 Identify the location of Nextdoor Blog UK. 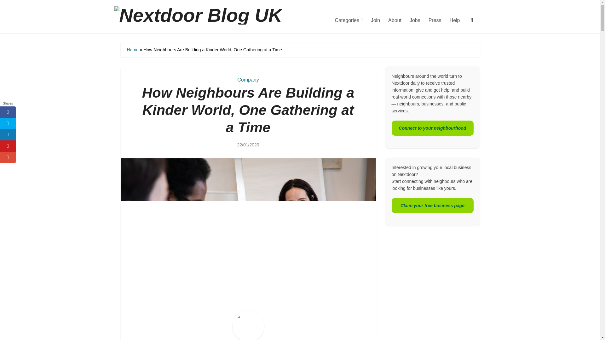
(204, 22).